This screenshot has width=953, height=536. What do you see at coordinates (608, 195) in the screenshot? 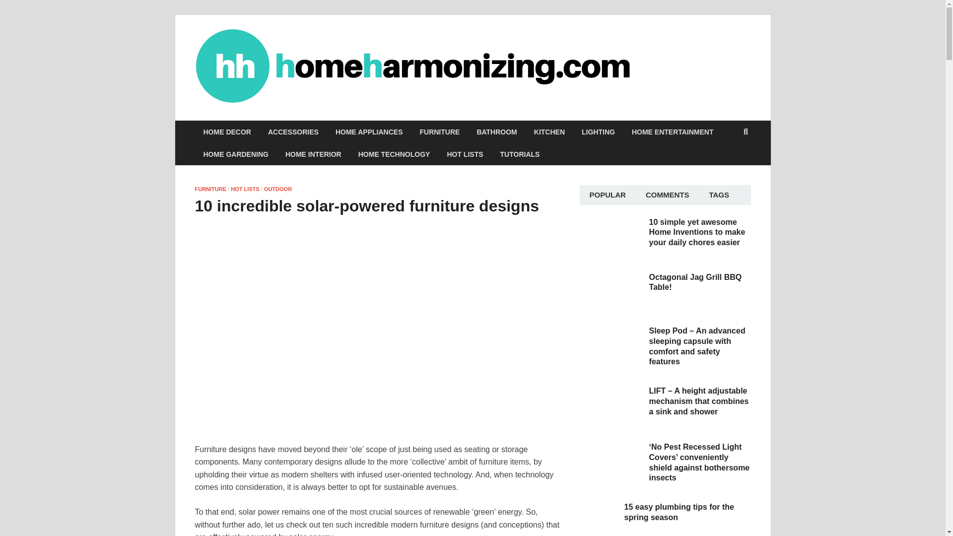
I see `POPULAR` at bounding box center [608, 195].